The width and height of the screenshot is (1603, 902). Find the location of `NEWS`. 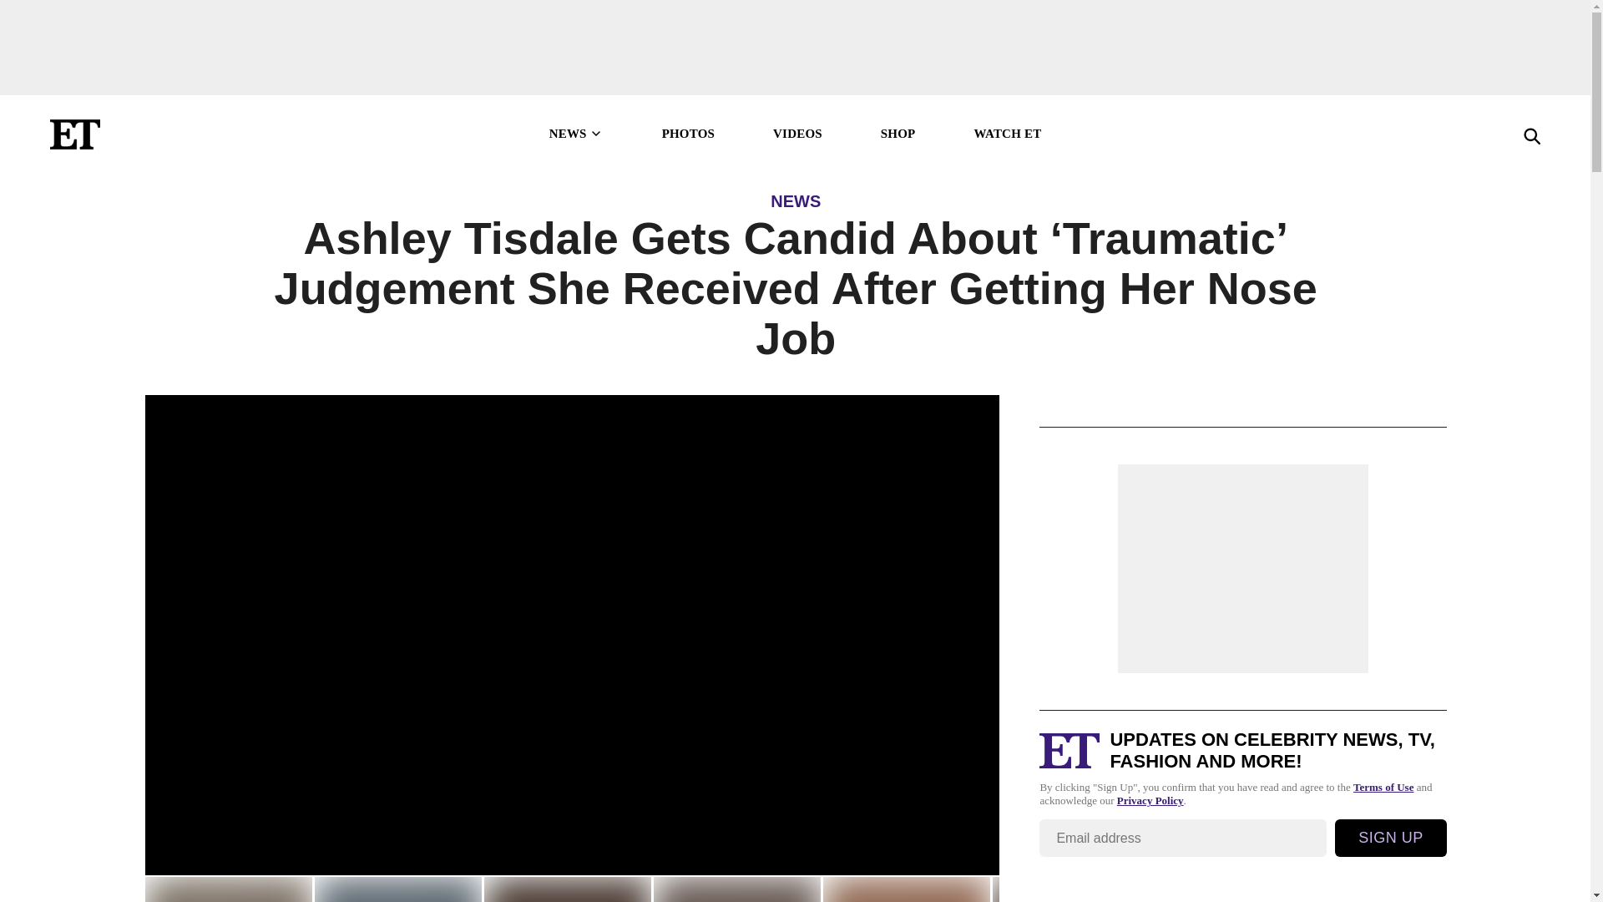

NEWS is located at coordinates (576, 133).